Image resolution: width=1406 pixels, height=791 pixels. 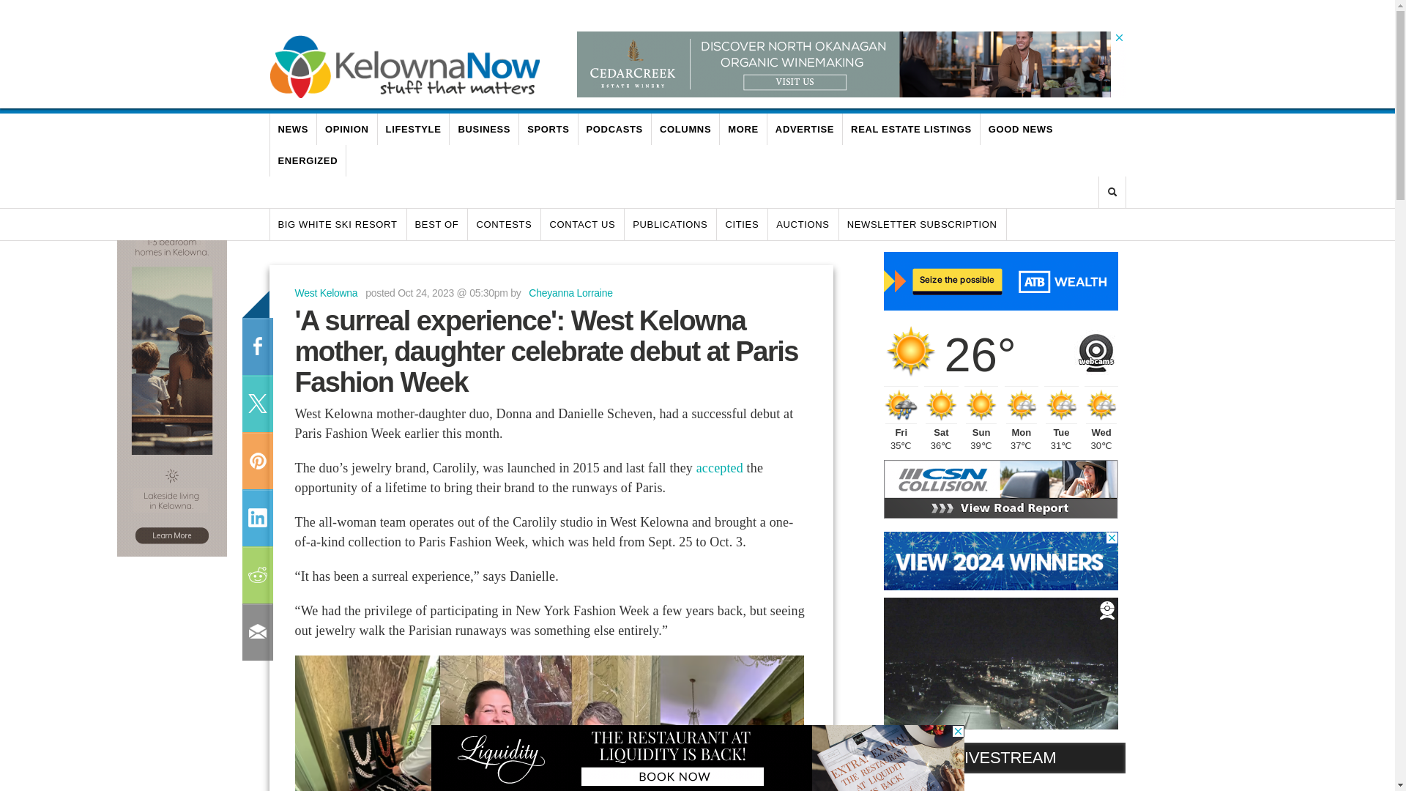 I want to click on Share on Pintrest, so click(x=256, y=460).